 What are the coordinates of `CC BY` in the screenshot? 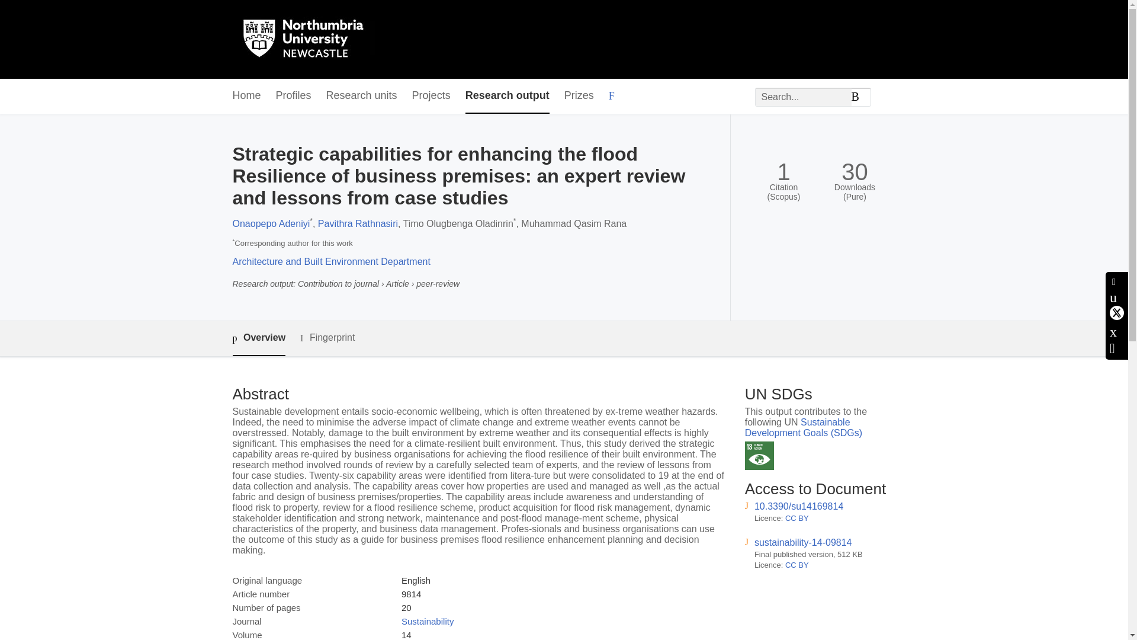 It's located at (797, 518).